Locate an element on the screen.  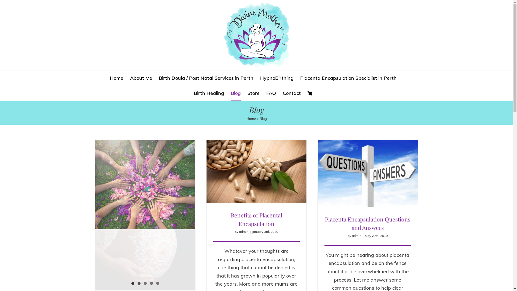
Birth Healing is located at coordinates (209, 93).